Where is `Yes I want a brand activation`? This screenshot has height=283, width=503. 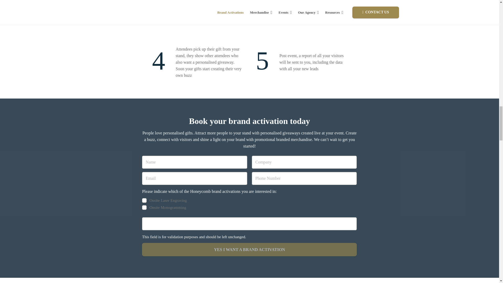
Yes I want a brand activation is located at coordinates (249, 249).